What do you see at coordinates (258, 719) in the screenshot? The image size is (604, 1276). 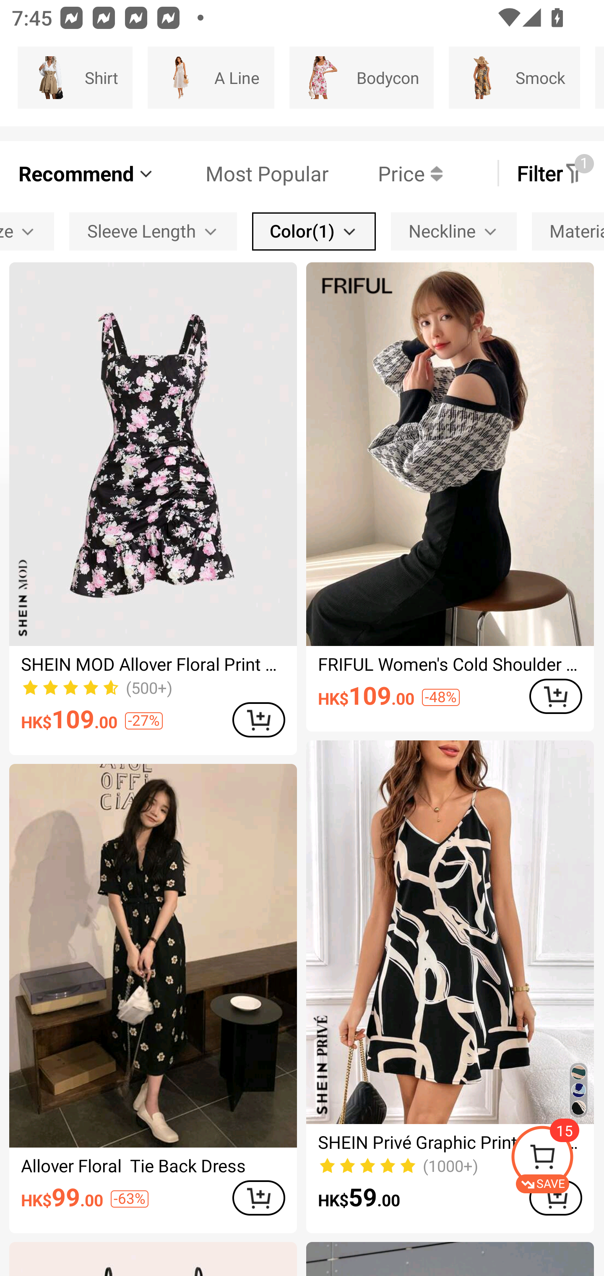 I see `ADD TO CART` at bounding box center [258, 719].